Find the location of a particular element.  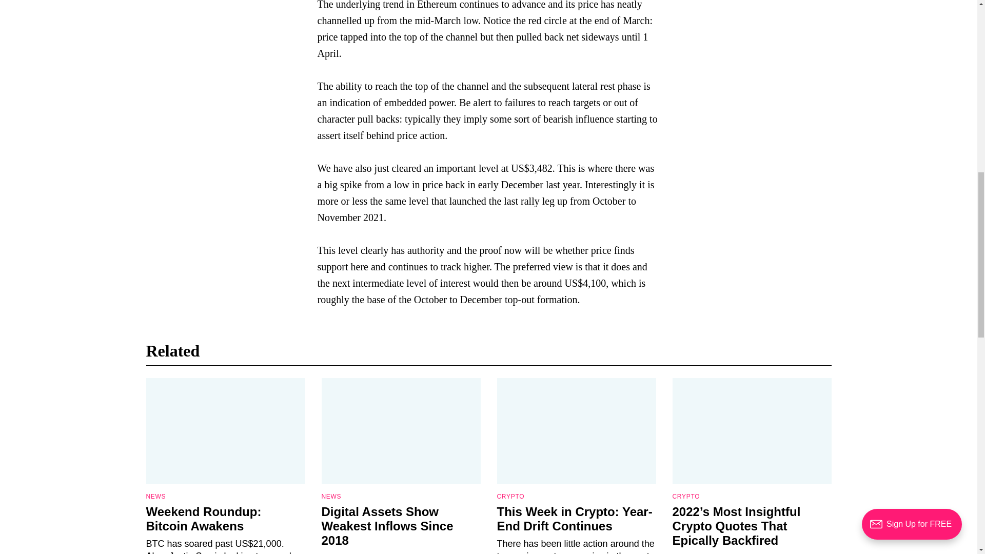

NEWS is located at coordinates (155, 497).